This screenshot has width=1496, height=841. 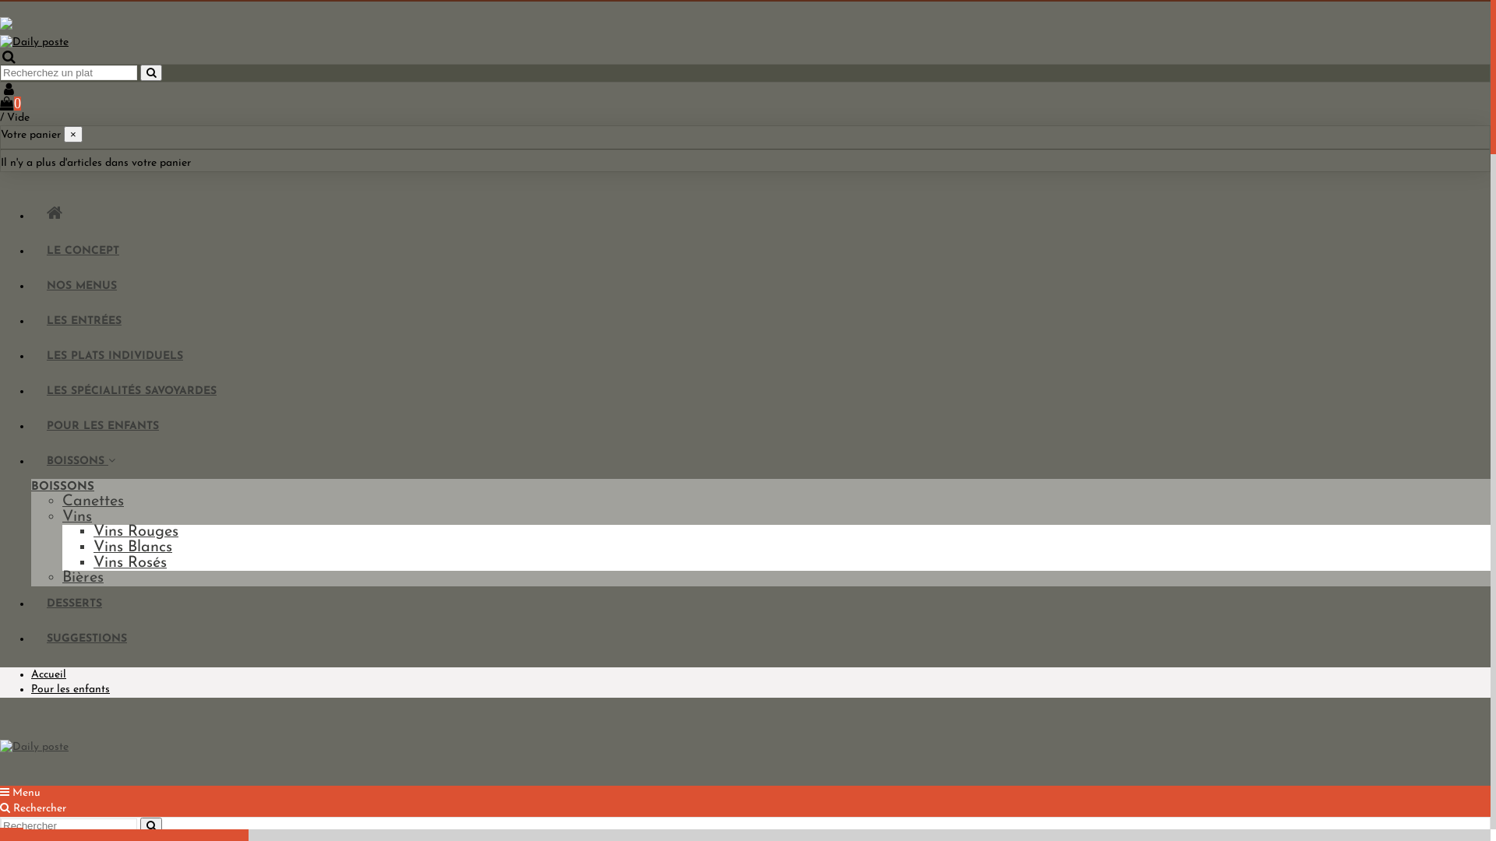 What do you see at coordinates (87, 639) in the screenshot?
I see `SUGGESTIONS` at bounding box center [87, 639].